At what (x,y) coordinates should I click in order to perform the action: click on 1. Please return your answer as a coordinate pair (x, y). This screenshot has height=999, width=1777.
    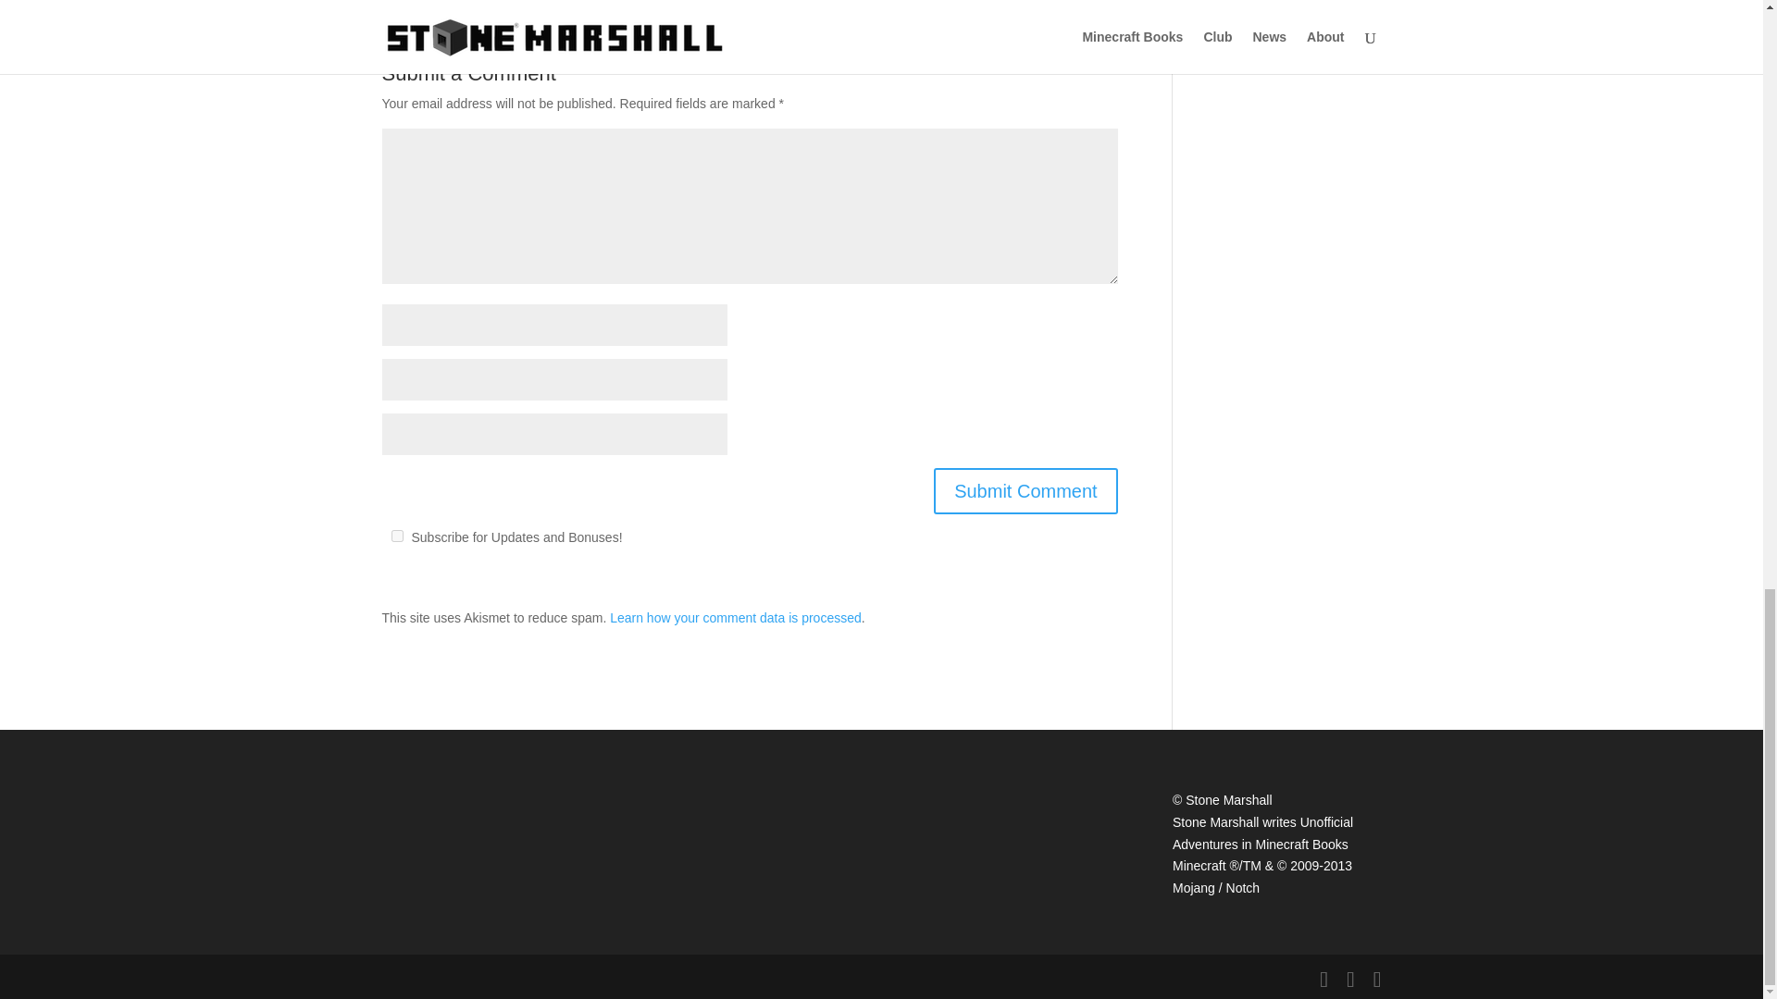
    Looking at the image, I should click on (396, 536).